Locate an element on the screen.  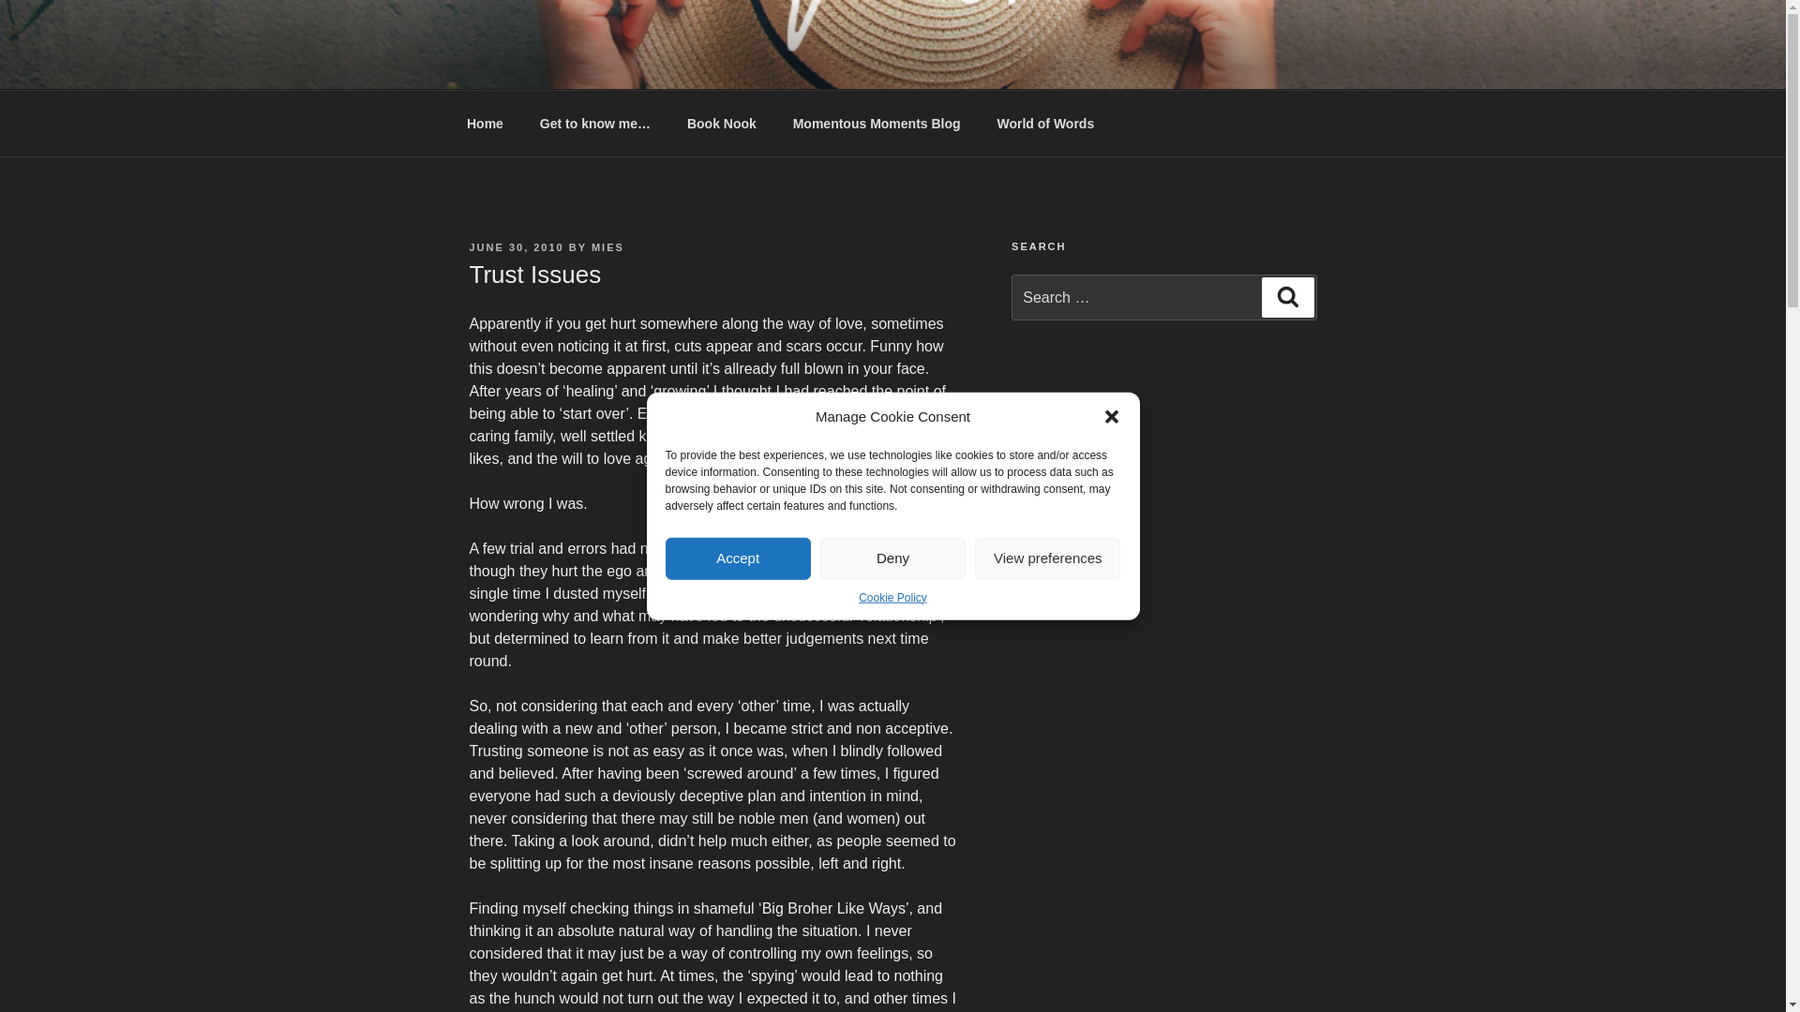
MIES is located at coordinates (607, 247).